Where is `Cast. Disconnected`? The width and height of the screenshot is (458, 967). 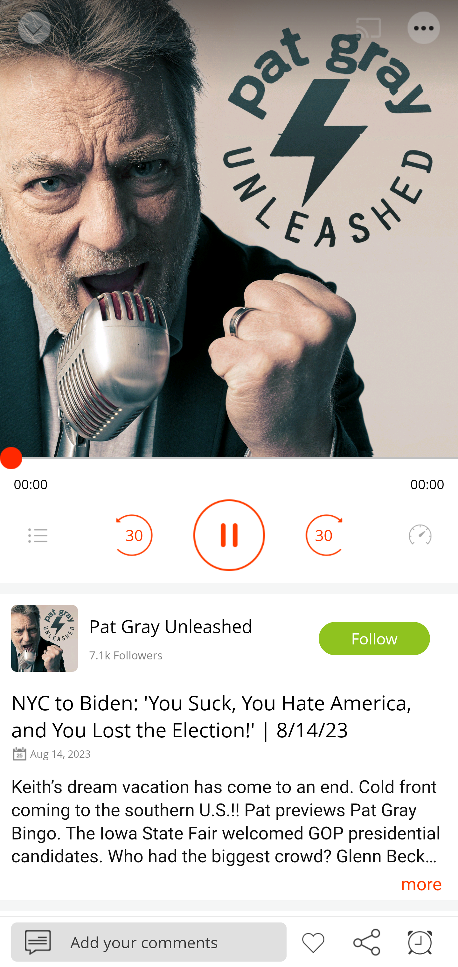 Cast. Disconnected is located at coordinates (369, 28).